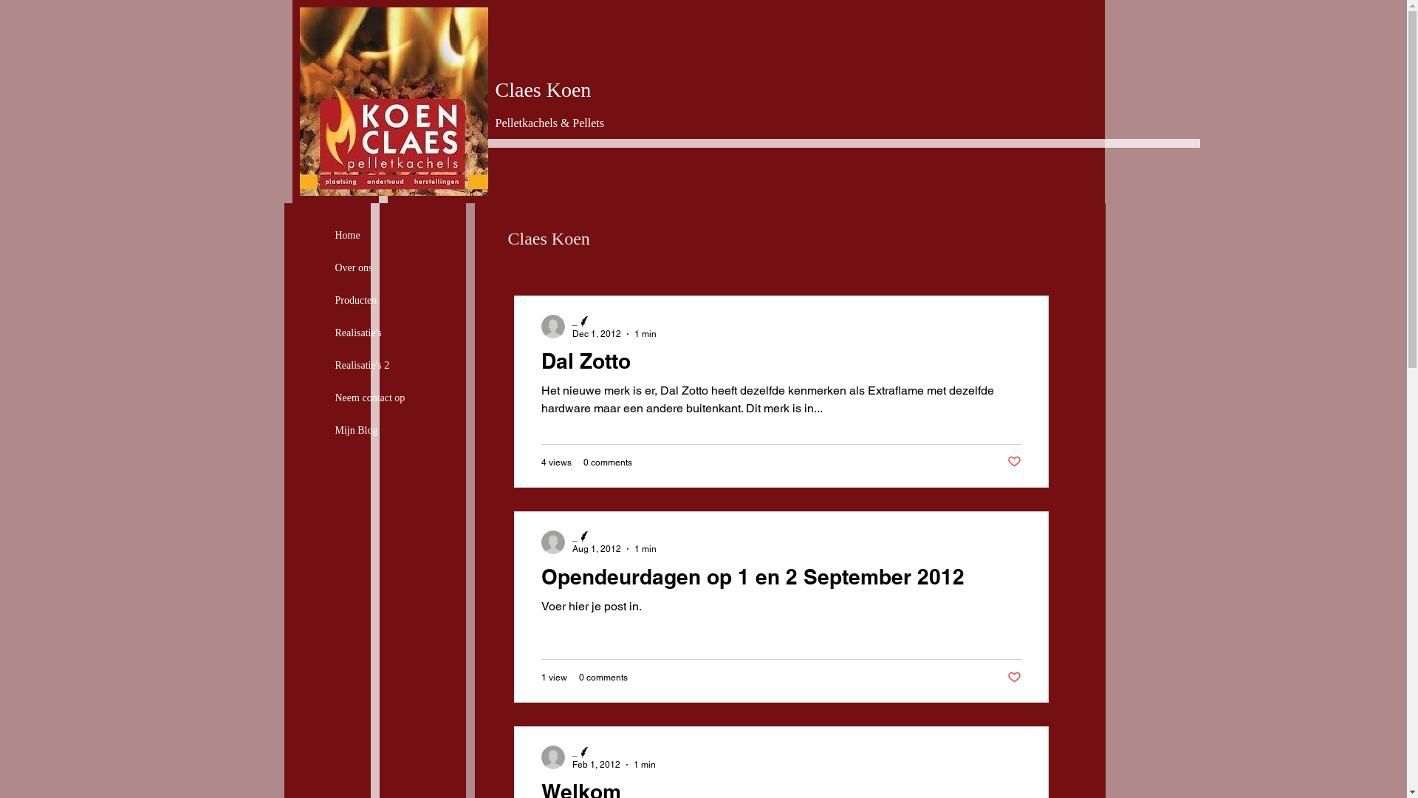 The width and height of the screenshot is (1418, 798). Describe the element at coordinates (363, 365) in the screenshot. I see `Realisatie's 2` at that location.